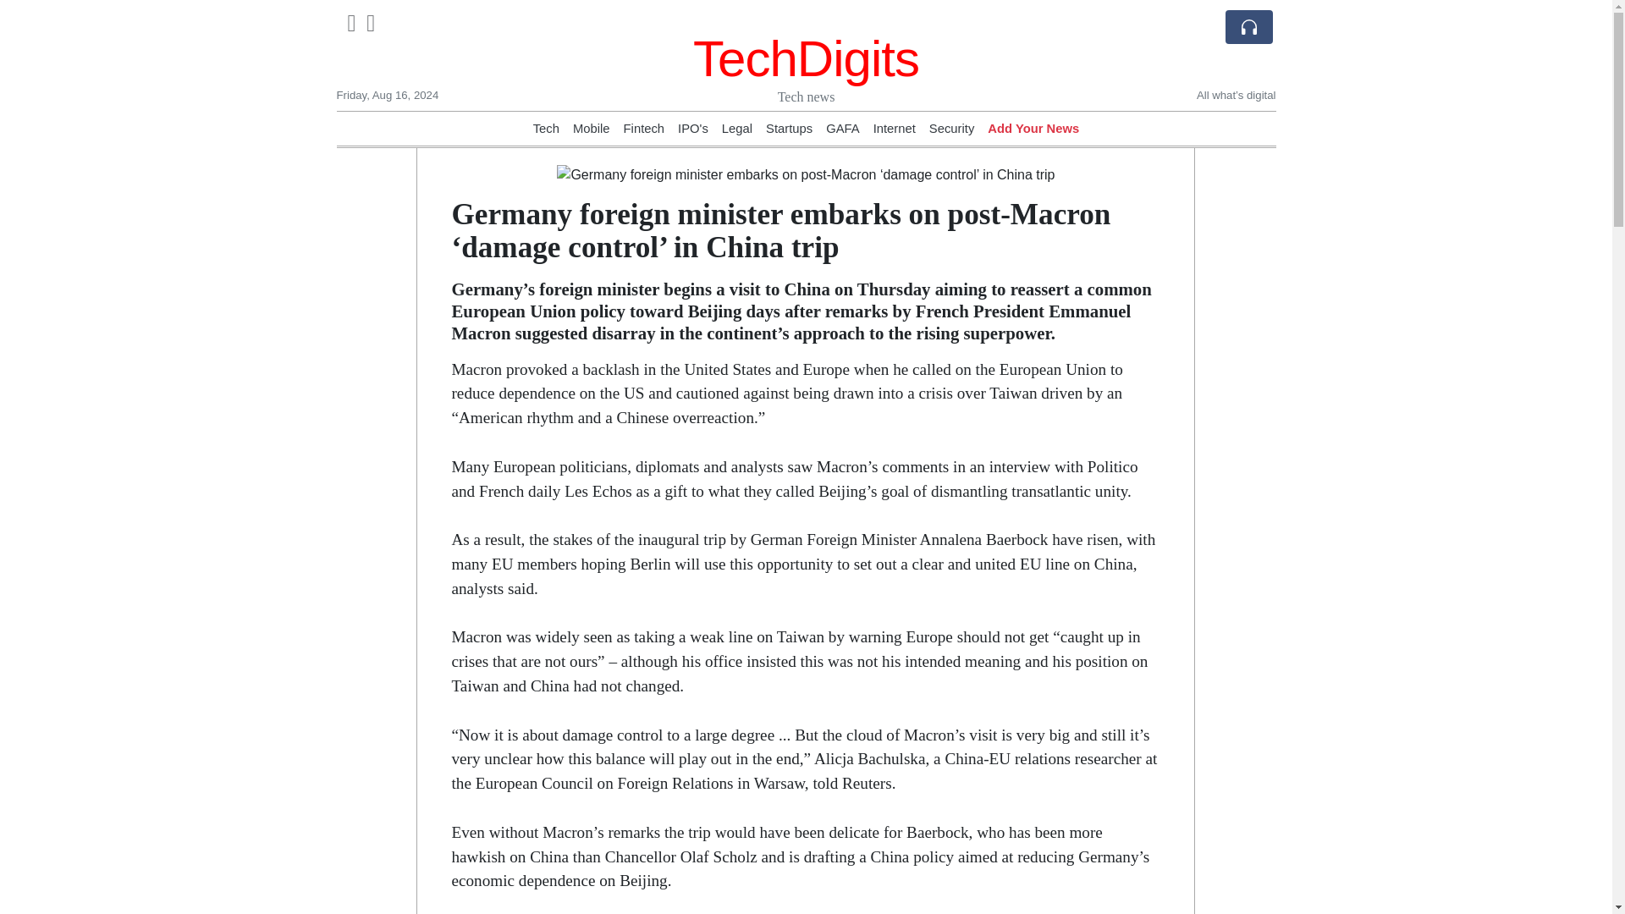 Image resolution: width=1625 pixels, height=914 pixels. Describe the element at coordinates (842, 128) in the screenshot. I see `GAFA` at that location.